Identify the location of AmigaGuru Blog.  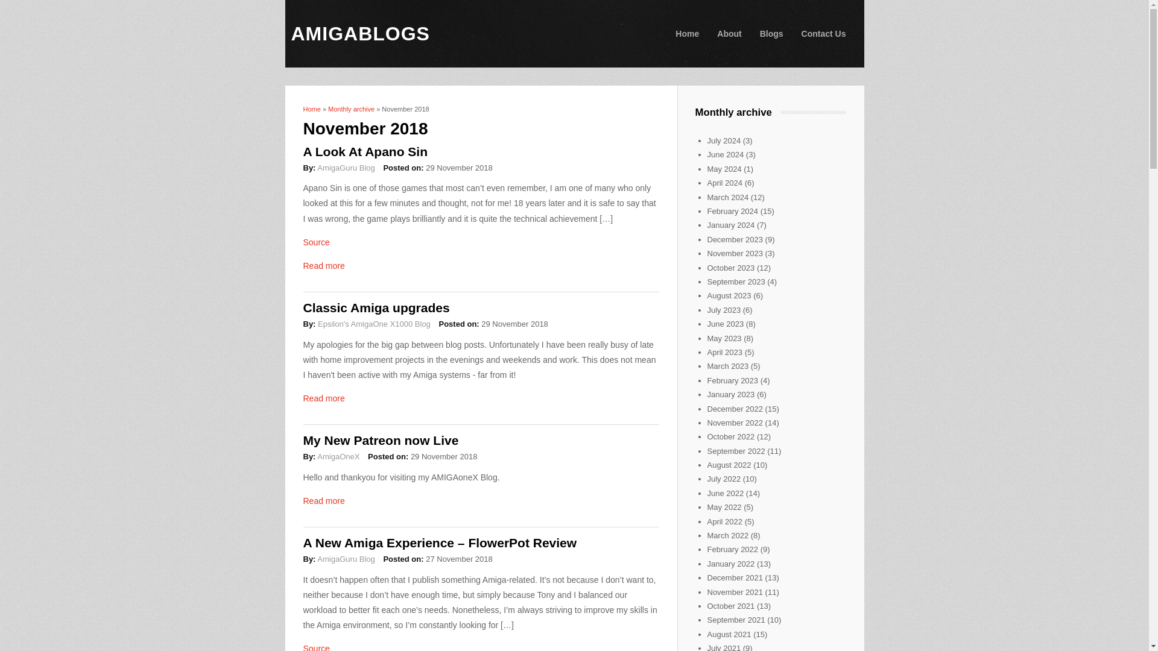
(346, 168).